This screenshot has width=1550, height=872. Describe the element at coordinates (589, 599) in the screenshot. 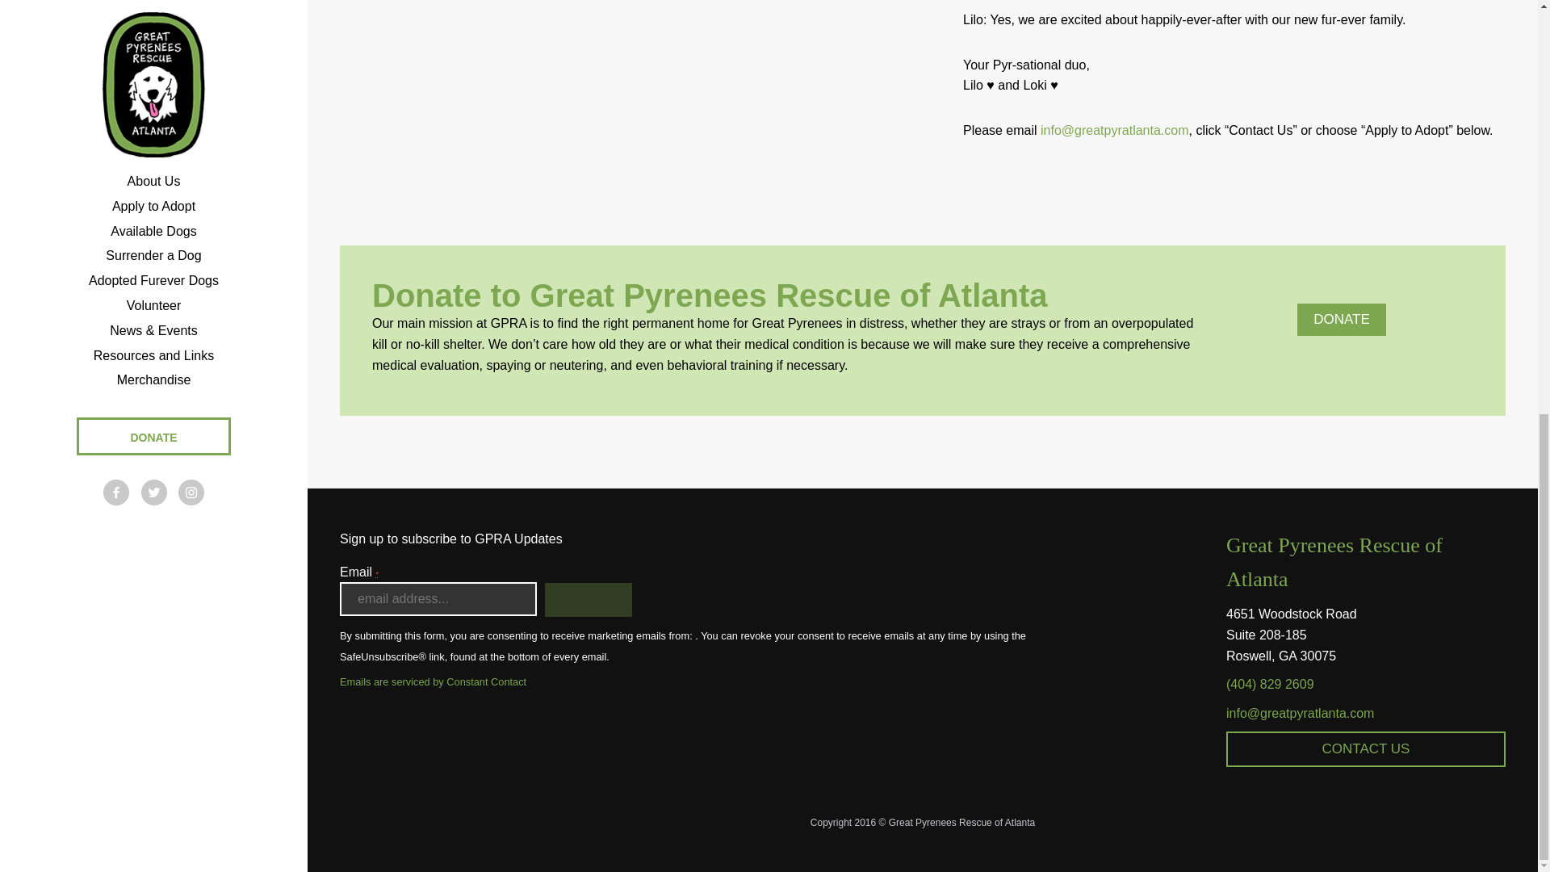

I see `Sign up` at that location.